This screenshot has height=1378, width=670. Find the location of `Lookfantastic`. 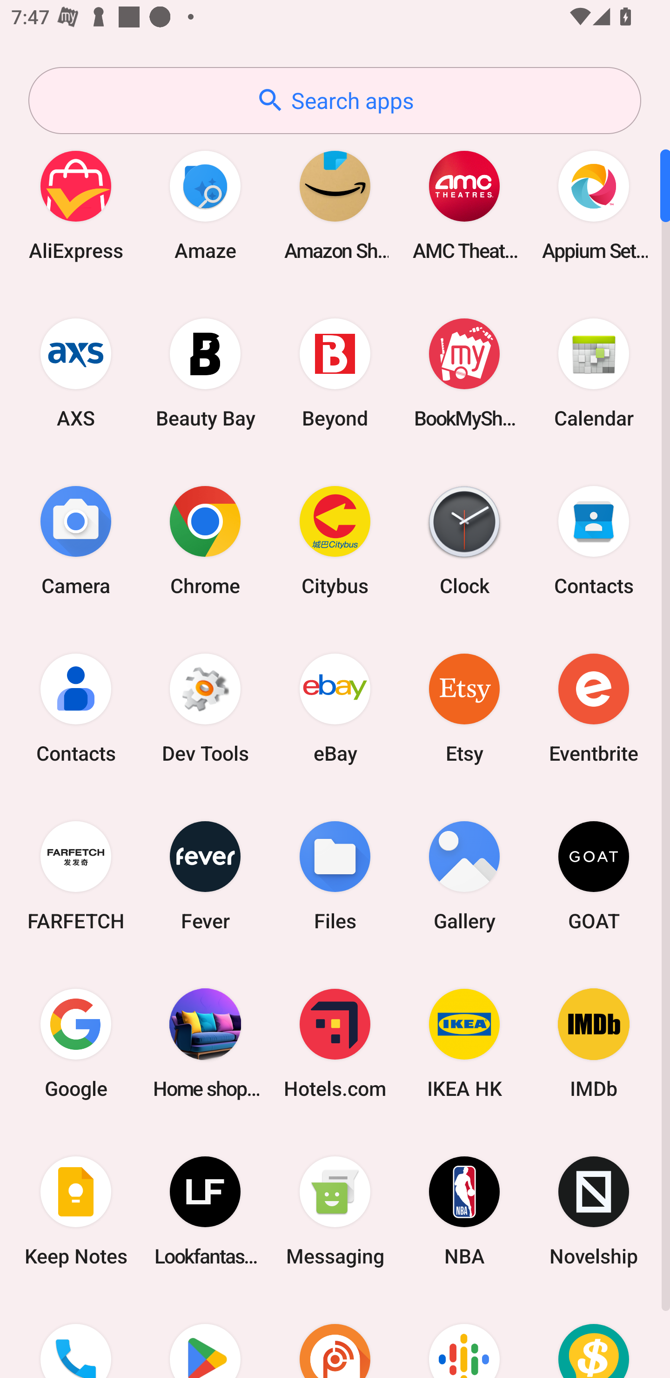

Lookfantastic is located at coordinates (205, 1211).